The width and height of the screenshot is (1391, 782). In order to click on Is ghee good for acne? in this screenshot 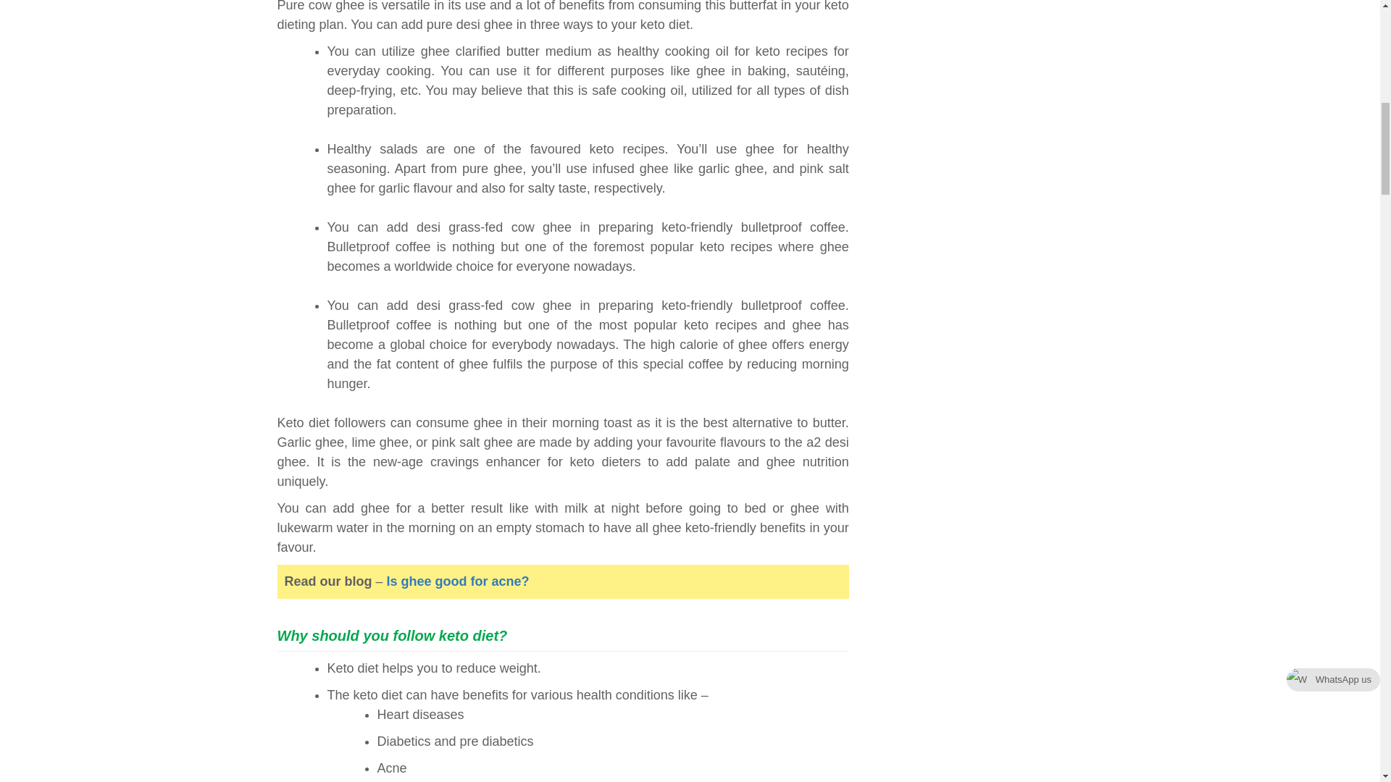, I will do `click(458, 581)`.